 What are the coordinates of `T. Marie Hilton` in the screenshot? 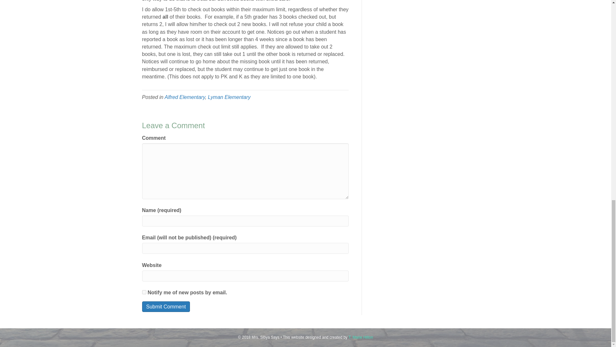 It's located at (361, 337).